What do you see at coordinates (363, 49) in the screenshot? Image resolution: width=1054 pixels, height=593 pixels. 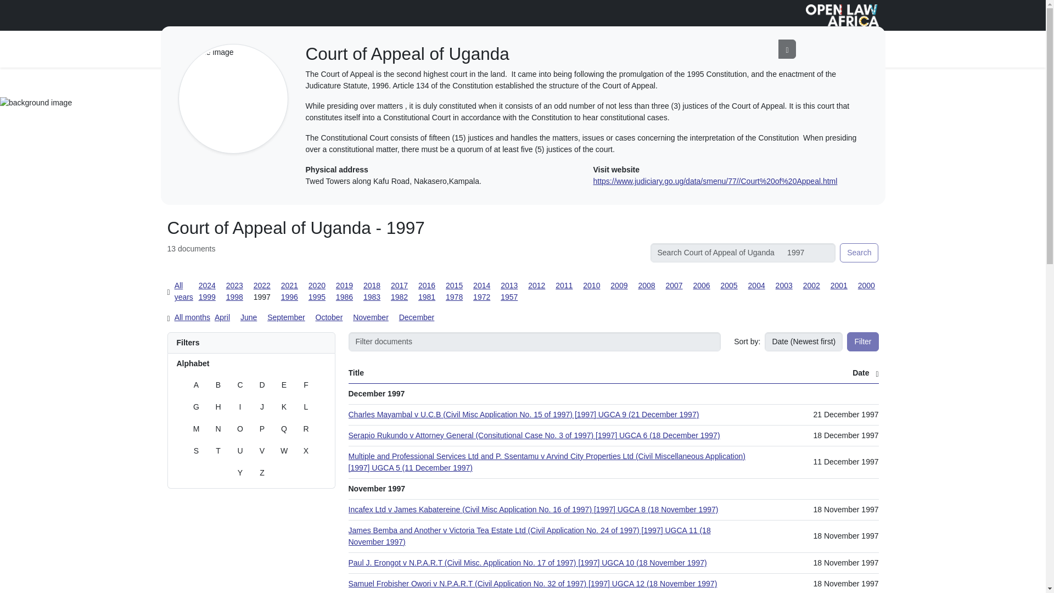 I see `Collections` at bounding box center [363, 49].